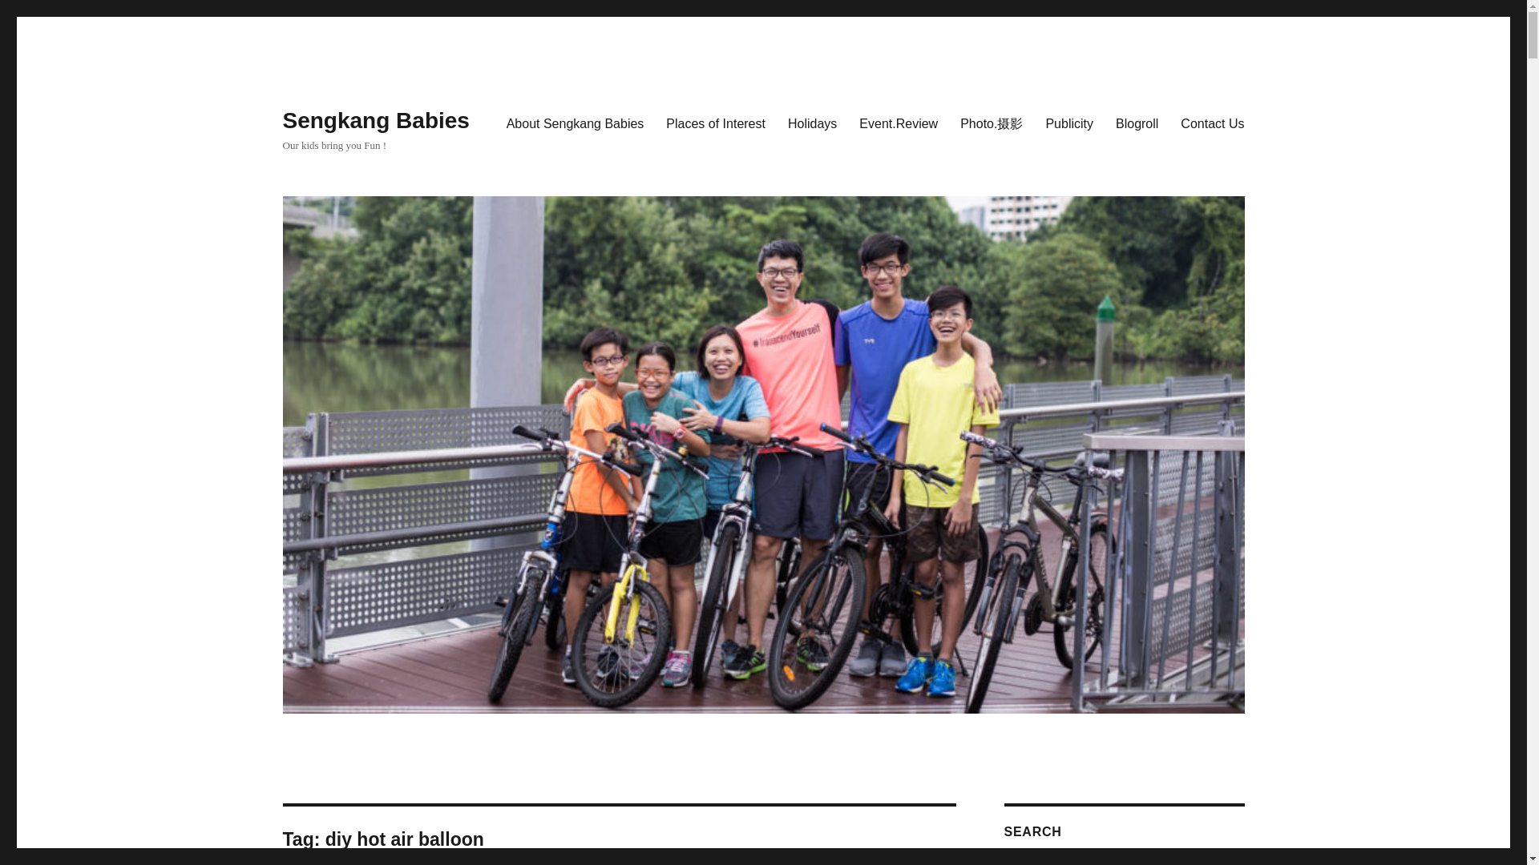 This screenshot has width=1539, height=865. Describe the element at coordinates (898, 123) in the screenshot. I see `Event.Review` at that location.